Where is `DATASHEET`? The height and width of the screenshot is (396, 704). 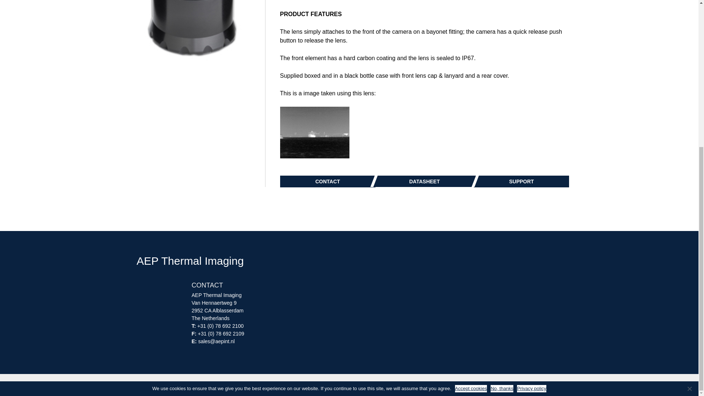
DATASHEET is located at coordinates (422, 181).